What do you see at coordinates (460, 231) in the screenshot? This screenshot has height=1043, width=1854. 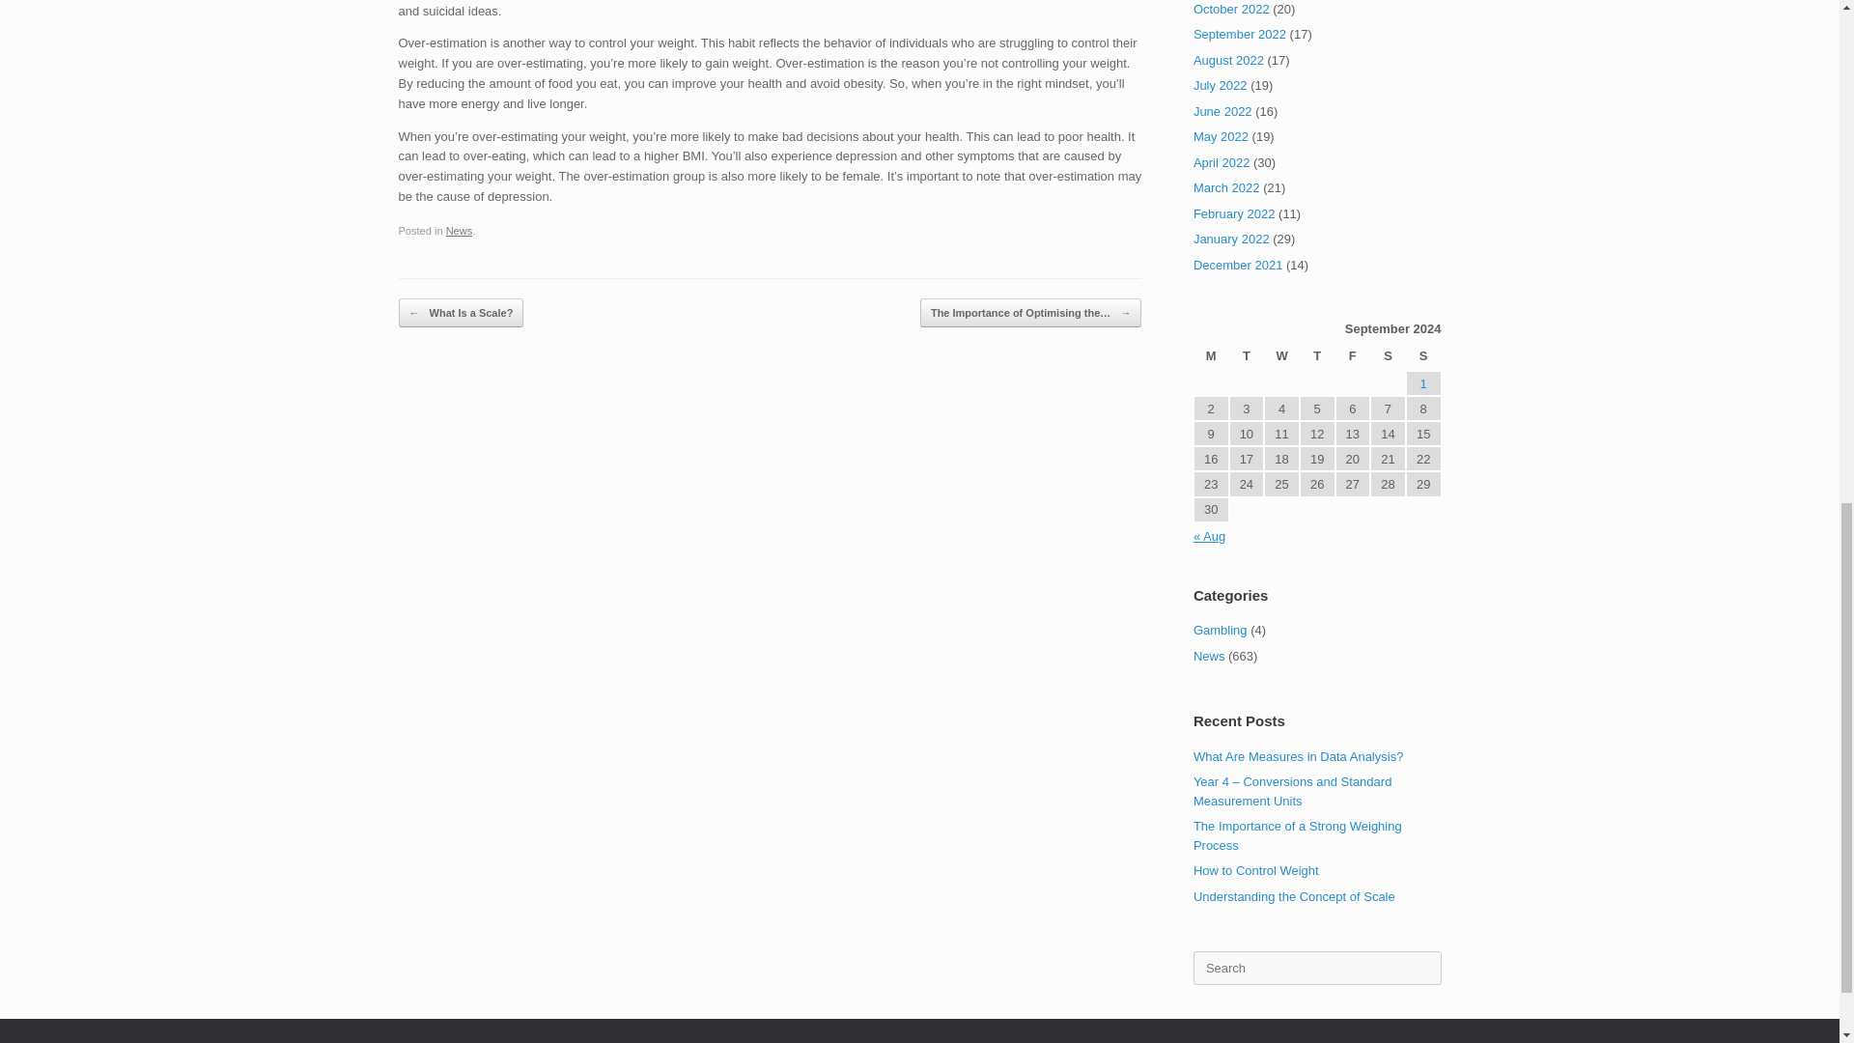 I see `News` at bounding box center [460, 231].